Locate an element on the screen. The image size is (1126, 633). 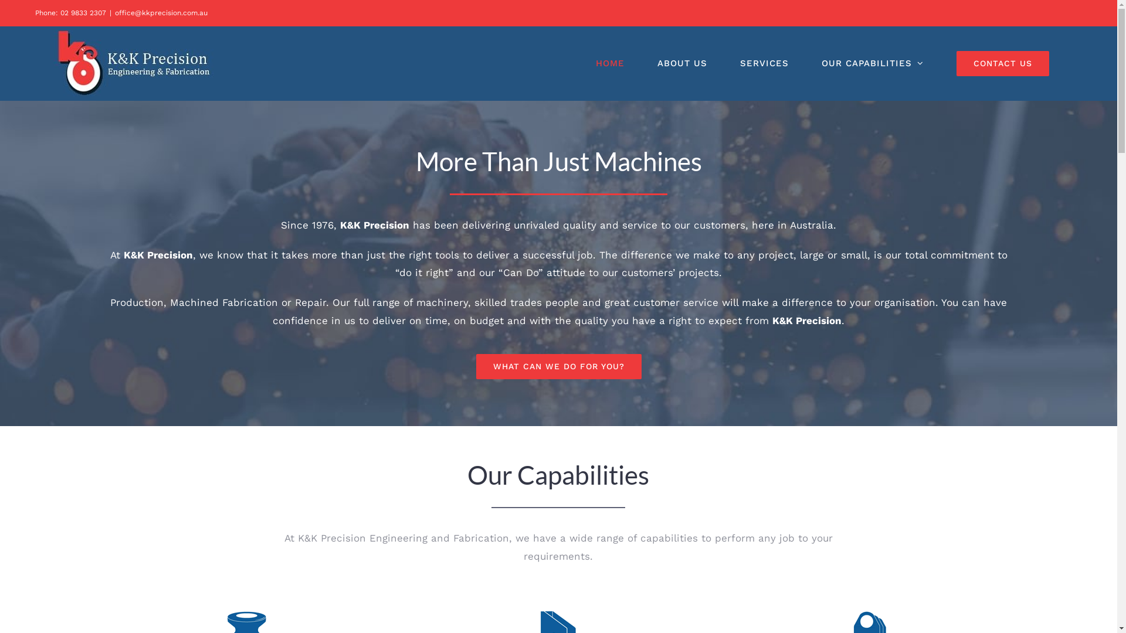
HOME is located at coordinates (610, 63).